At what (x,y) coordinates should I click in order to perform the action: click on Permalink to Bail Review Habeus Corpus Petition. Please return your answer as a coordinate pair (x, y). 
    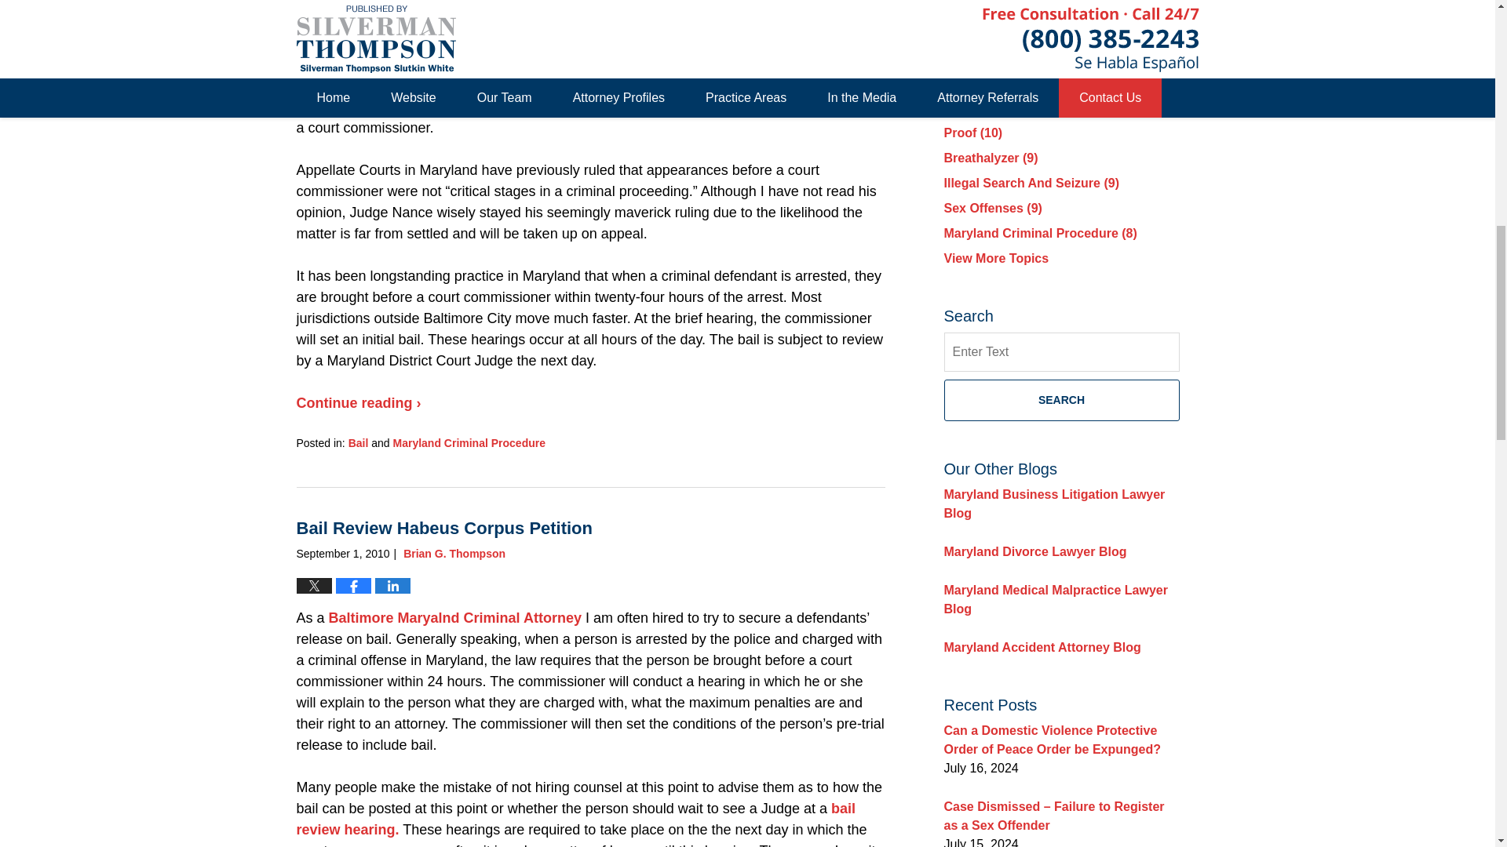
    Looking at the image, I should click on (444, 527).